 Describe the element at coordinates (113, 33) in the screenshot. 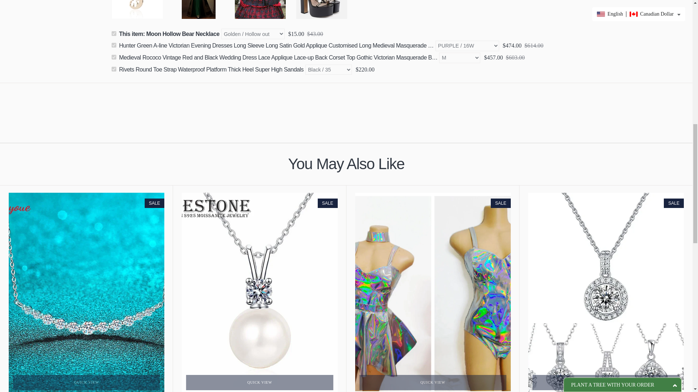

I see `on` at that location.